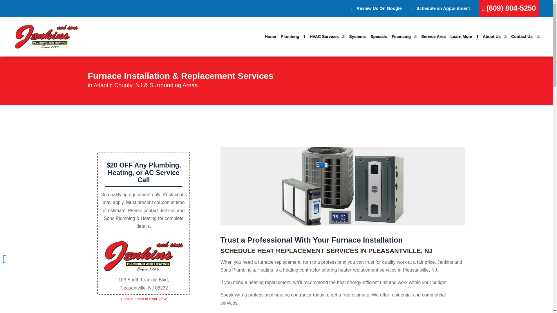 The height and width of the screenshot is (313, 557). What do you see at coordinates (327, 36) in the screenshot?
I see `HVAC Services` at bounding box center [327, 36].